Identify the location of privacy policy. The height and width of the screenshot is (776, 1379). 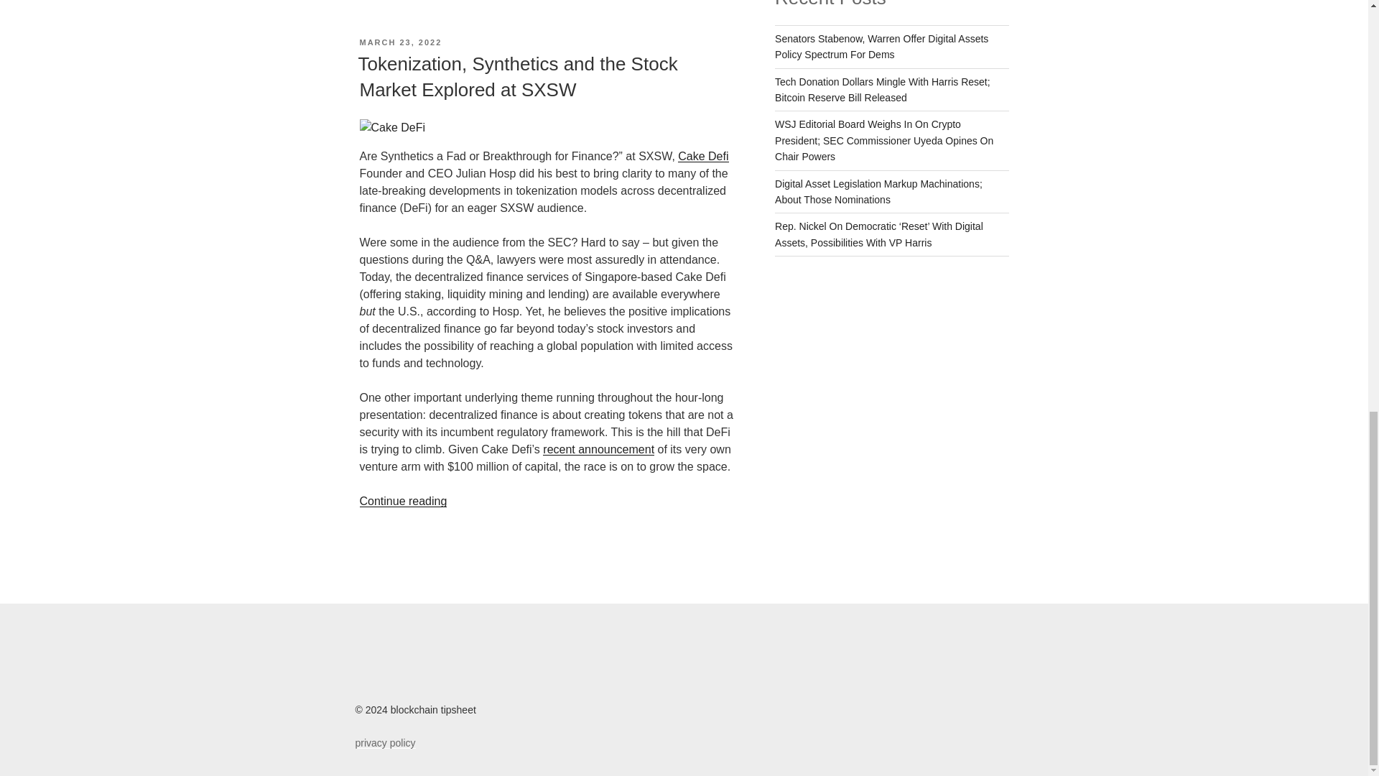
(384, 743).